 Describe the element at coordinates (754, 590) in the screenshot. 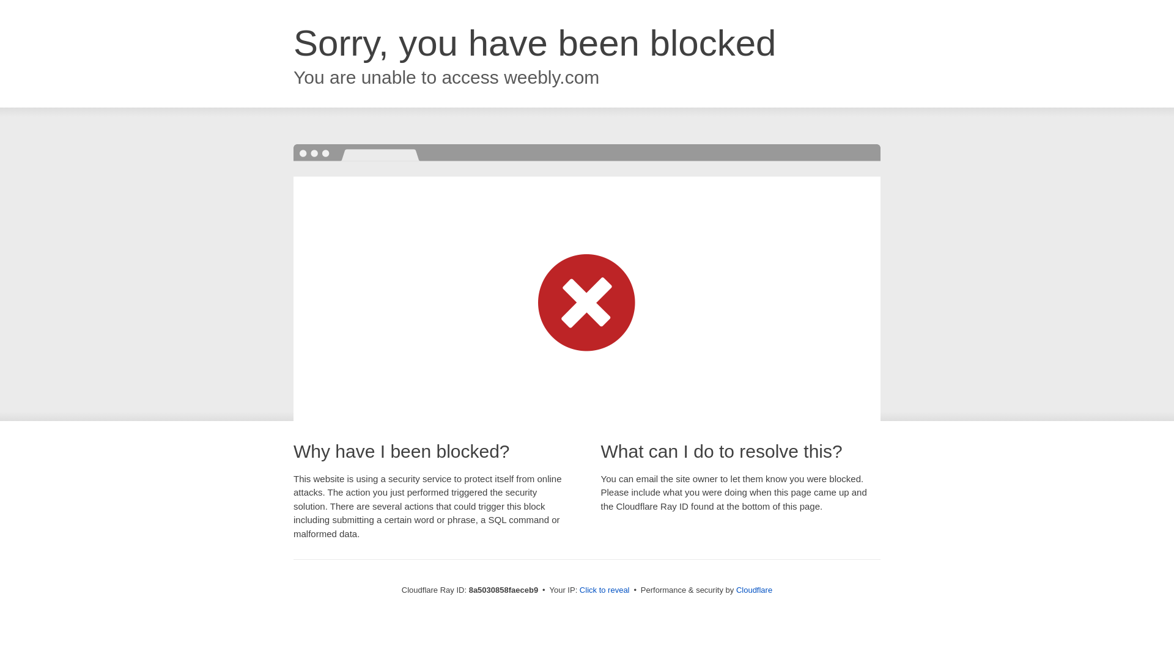

I see `Cloudflare` at that location.